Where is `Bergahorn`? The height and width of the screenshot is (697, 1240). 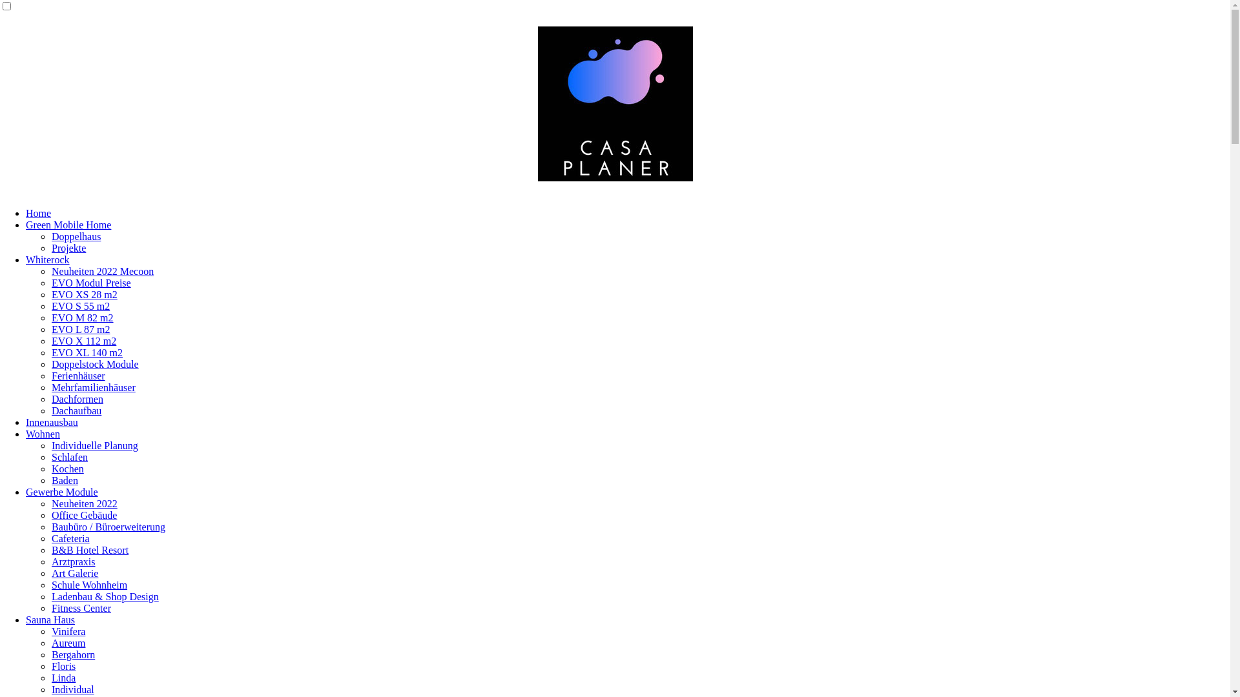
Bergahorn is located at coordinates (74, 654).